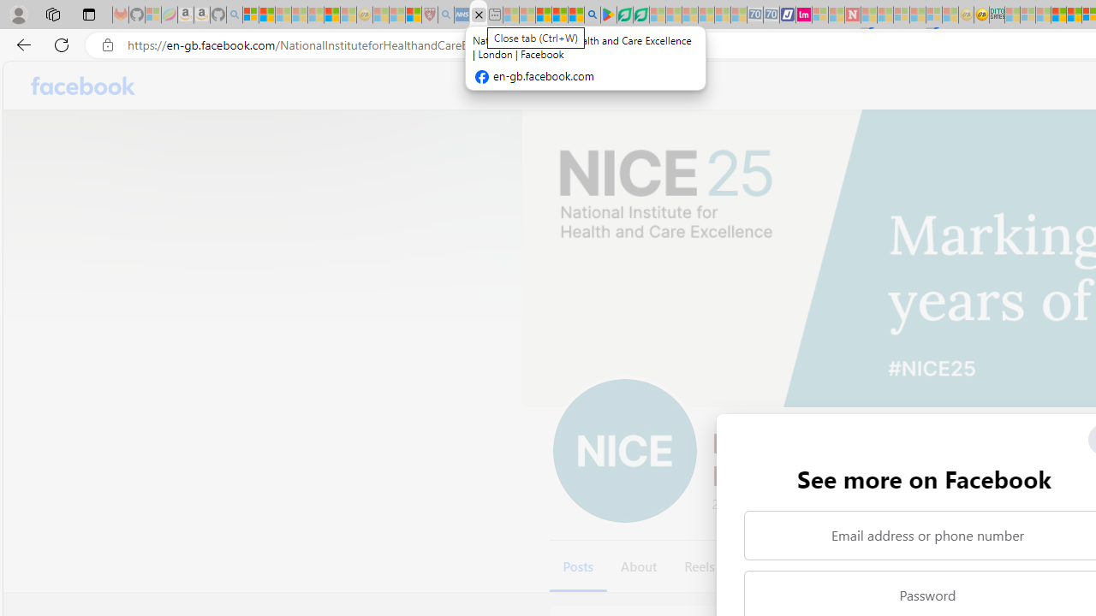  Describe the element at coordinates (560, 15) in the screenshot. I see `Pets - MSN` at that location.